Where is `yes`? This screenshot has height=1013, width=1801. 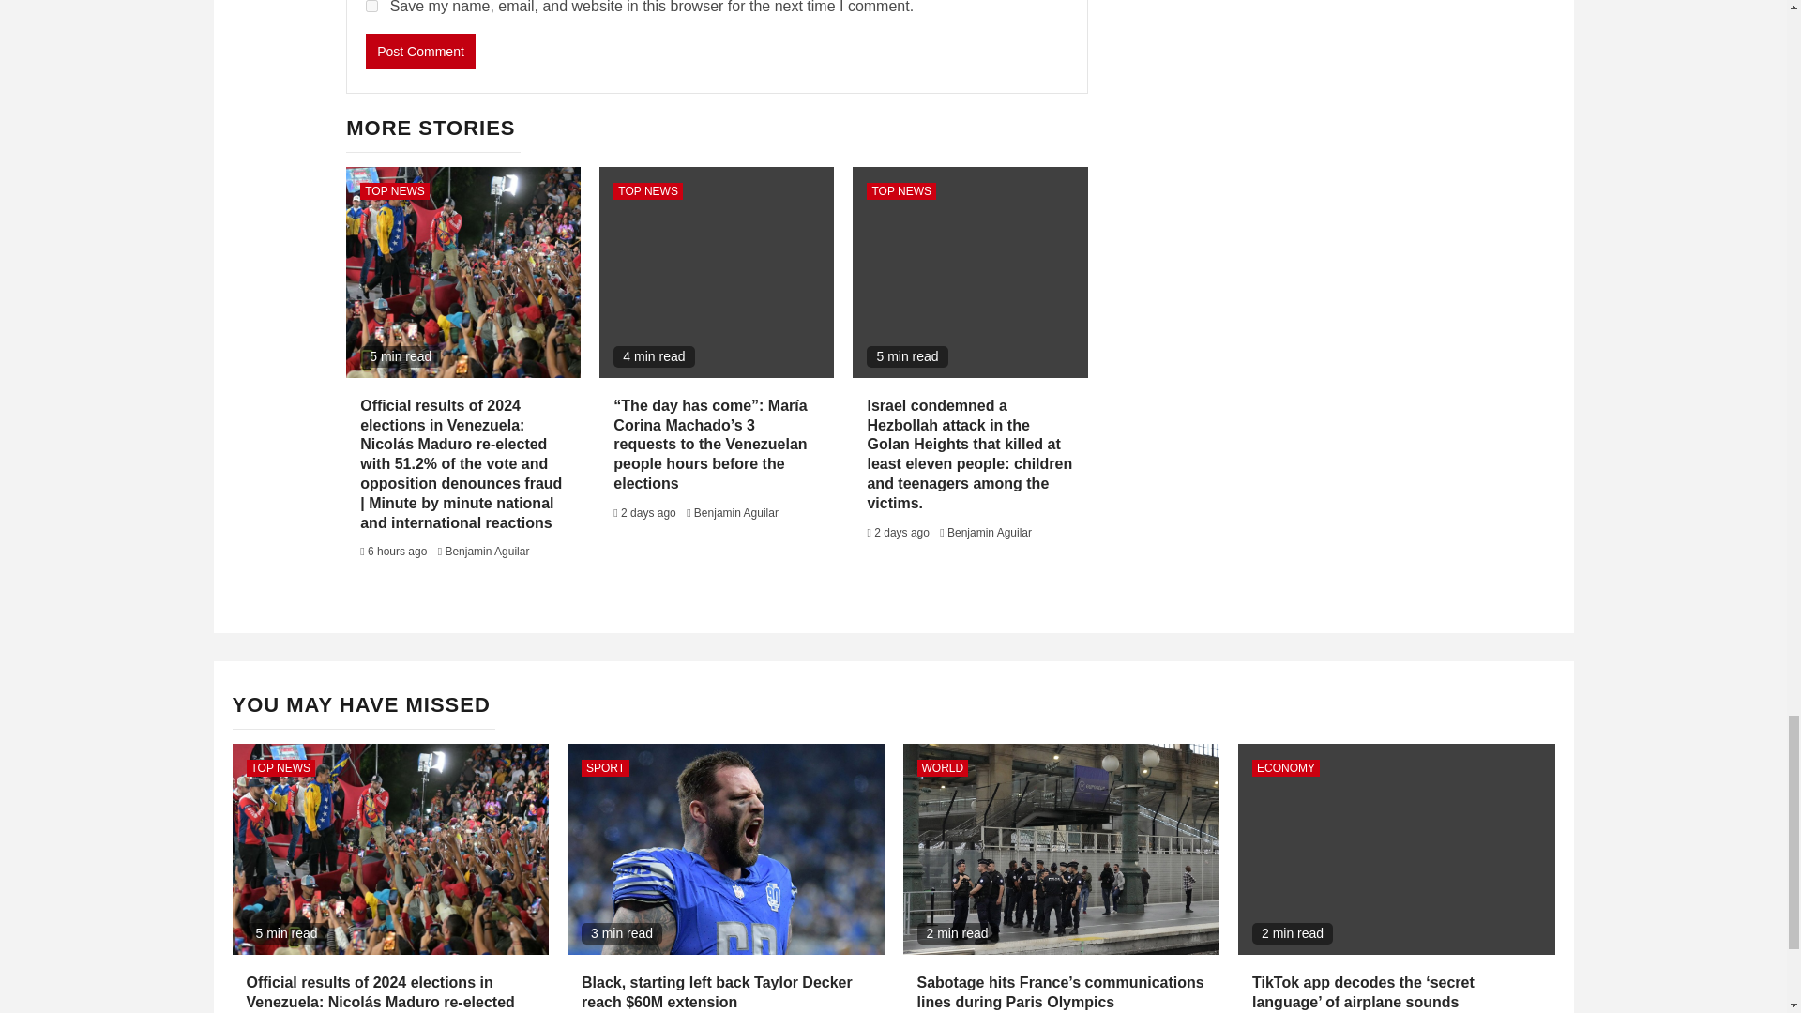
yes is located at coordinates (371, 6).